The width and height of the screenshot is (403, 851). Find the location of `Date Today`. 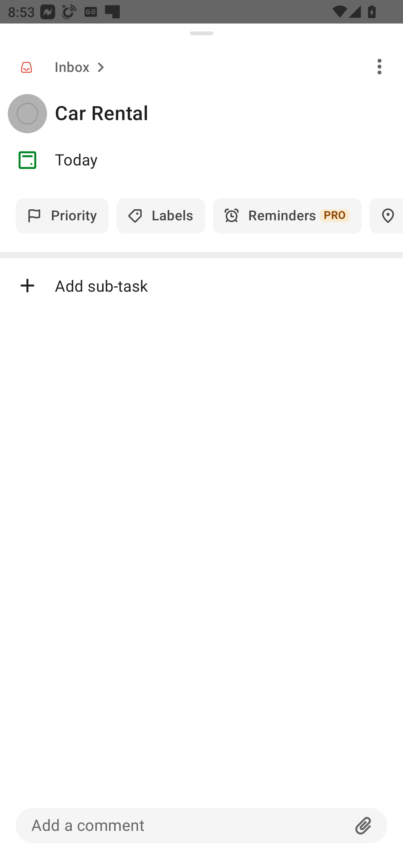

Date Today is located at coordinates (201, 160).